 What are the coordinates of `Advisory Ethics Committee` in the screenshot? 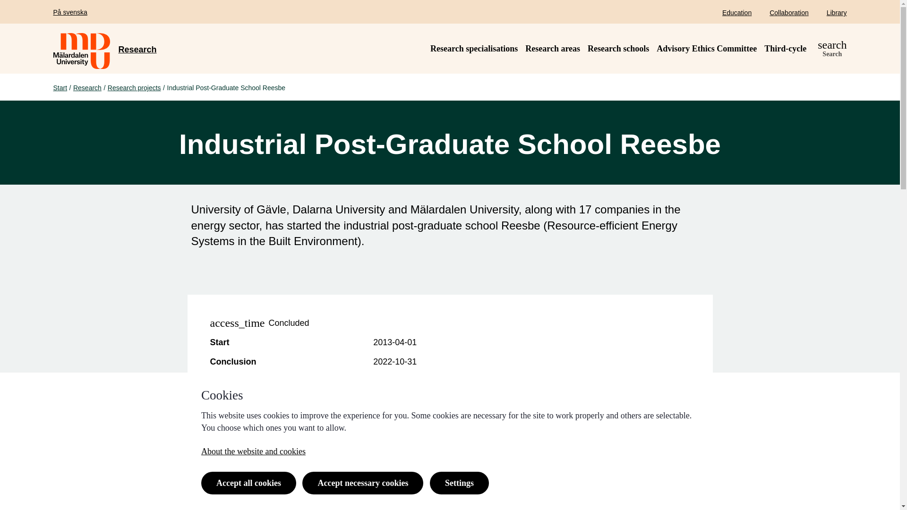 It's located at (428, 381).